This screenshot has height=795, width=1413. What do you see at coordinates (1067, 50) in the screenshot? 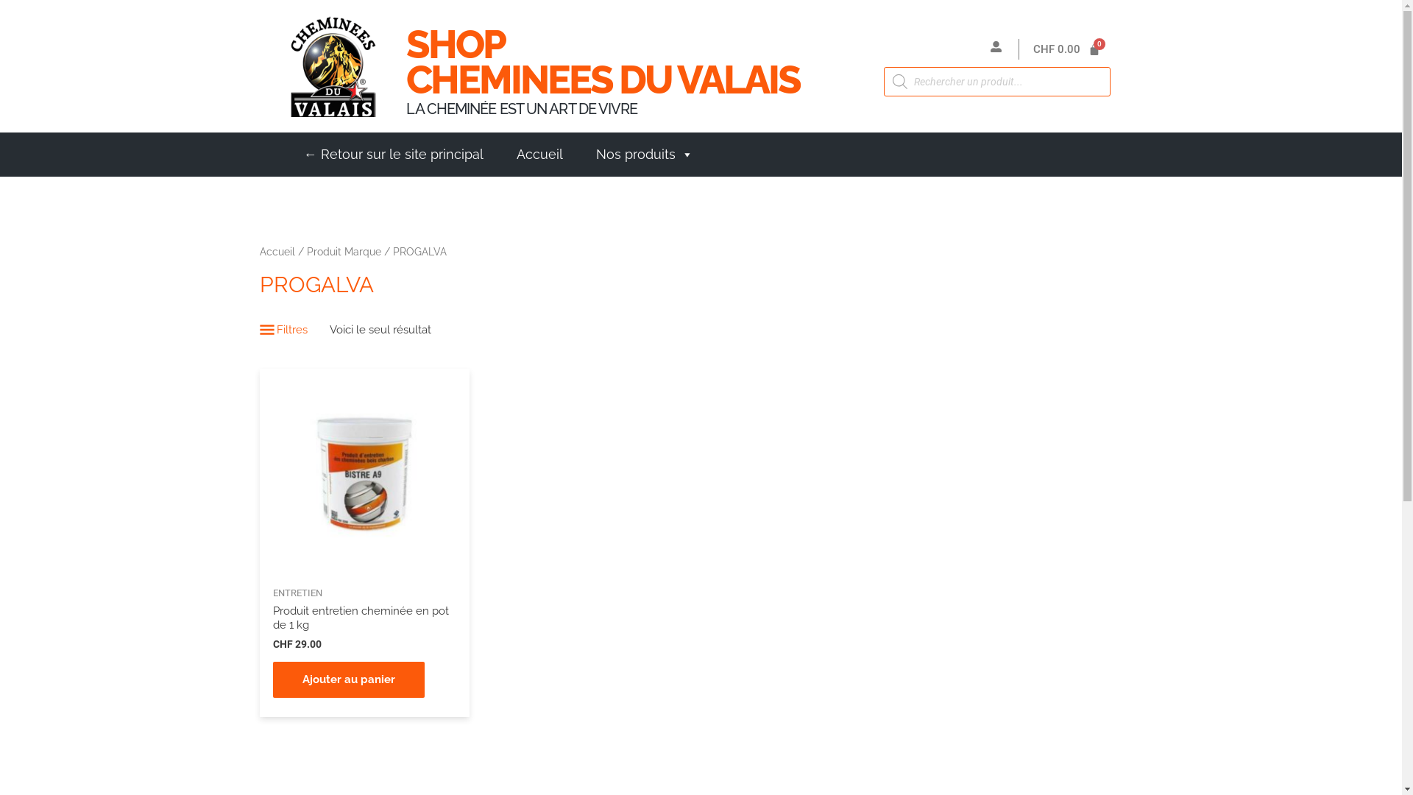
I see `CHF 0.00` at bounding box center [1067, 50].